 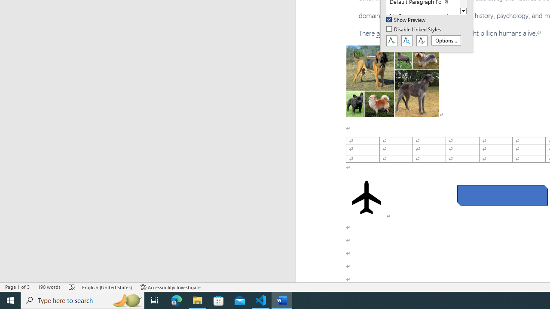 I want to click on Spelling and Grammar Check Errors, so click(x=72, y=287).